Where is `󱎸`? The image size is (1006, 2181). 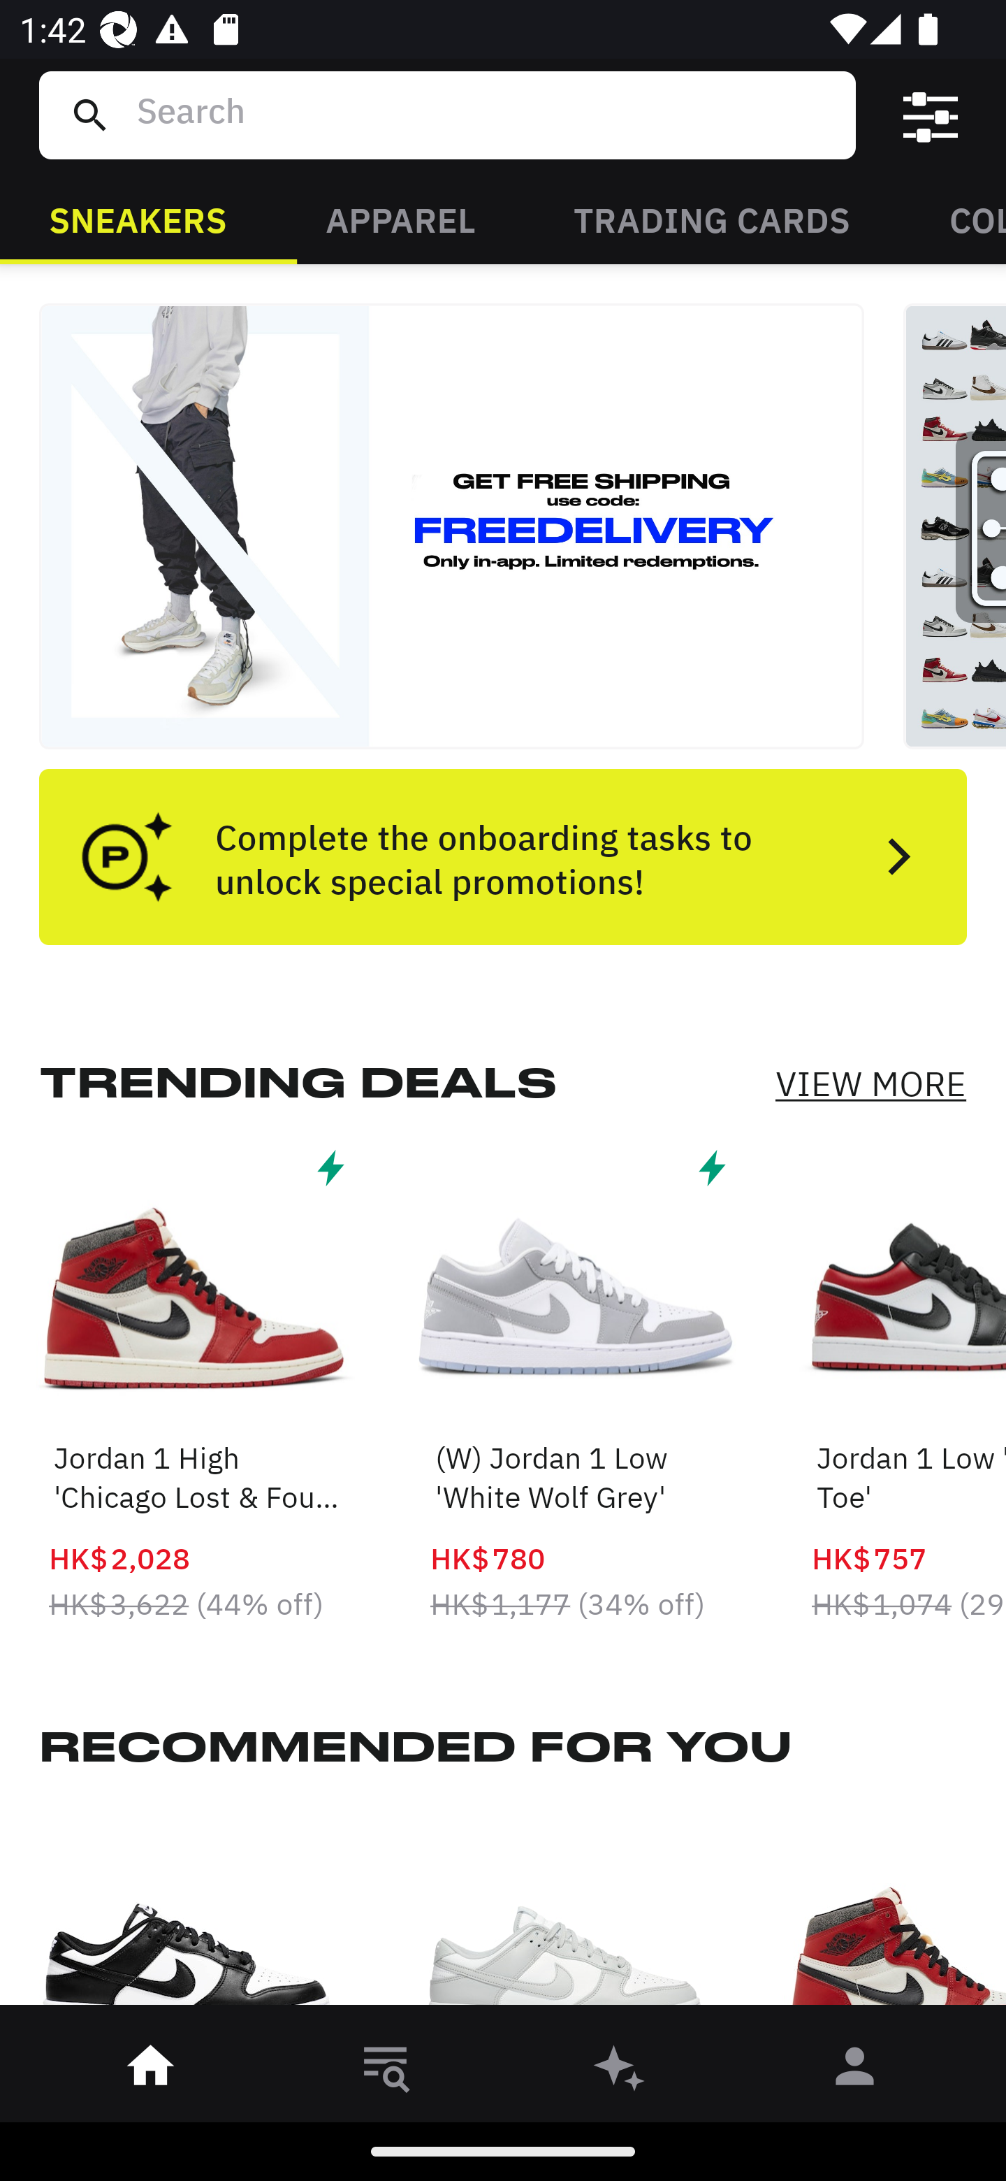
󱎸 is located at coordinates (386, 2071).